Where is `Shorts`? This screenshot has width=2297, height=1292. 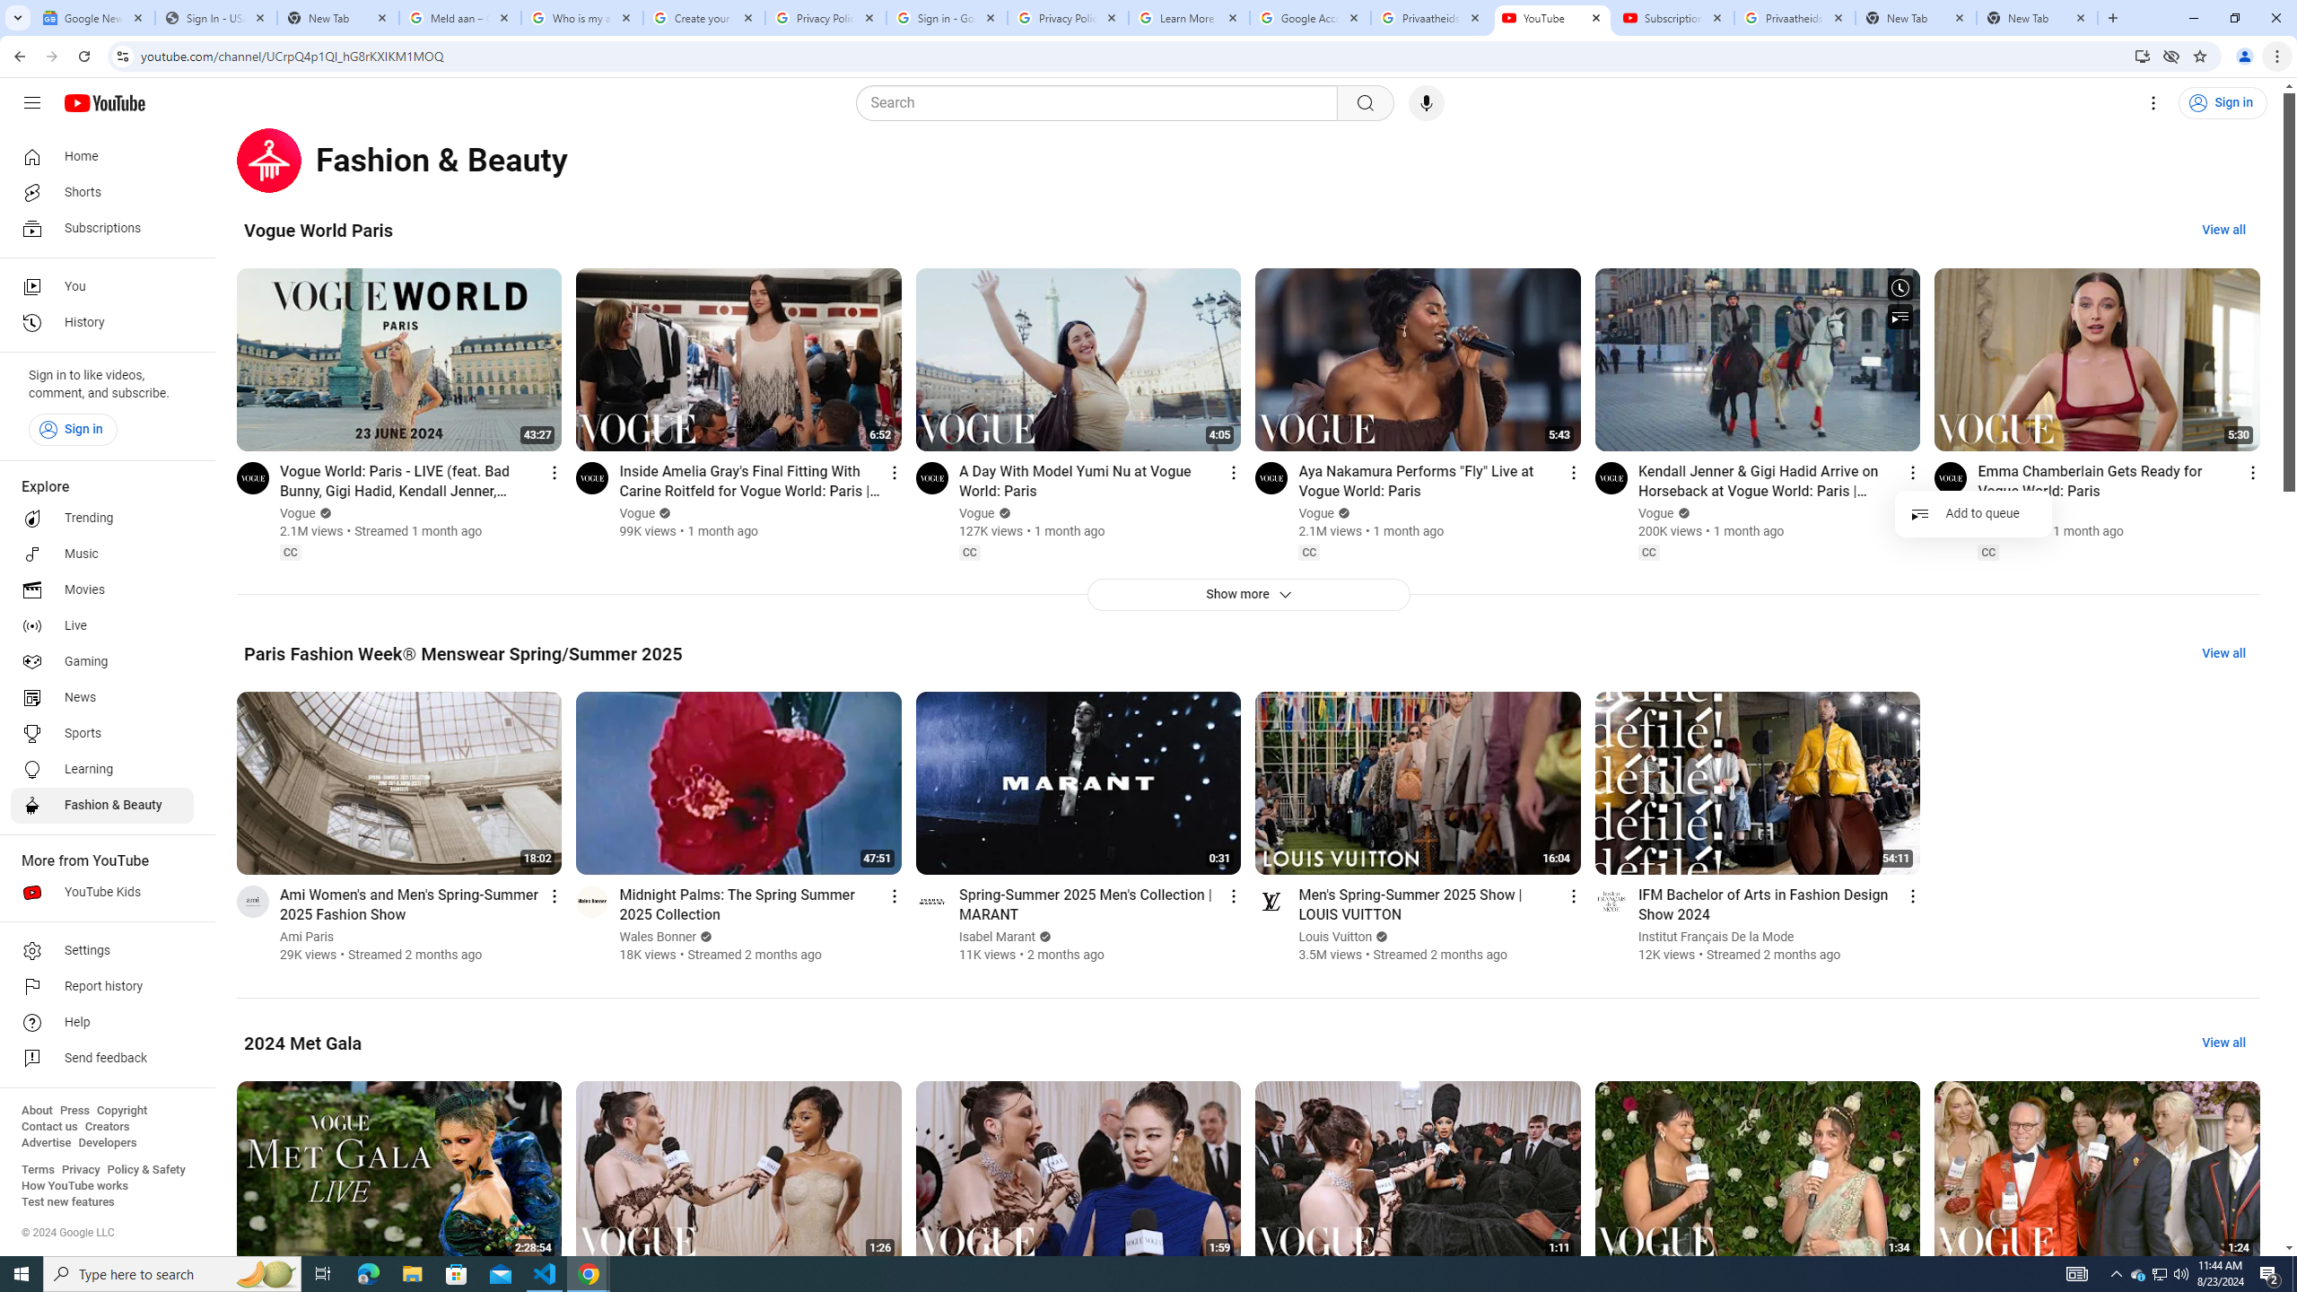
Shorts is located at coordinates (102, 192).